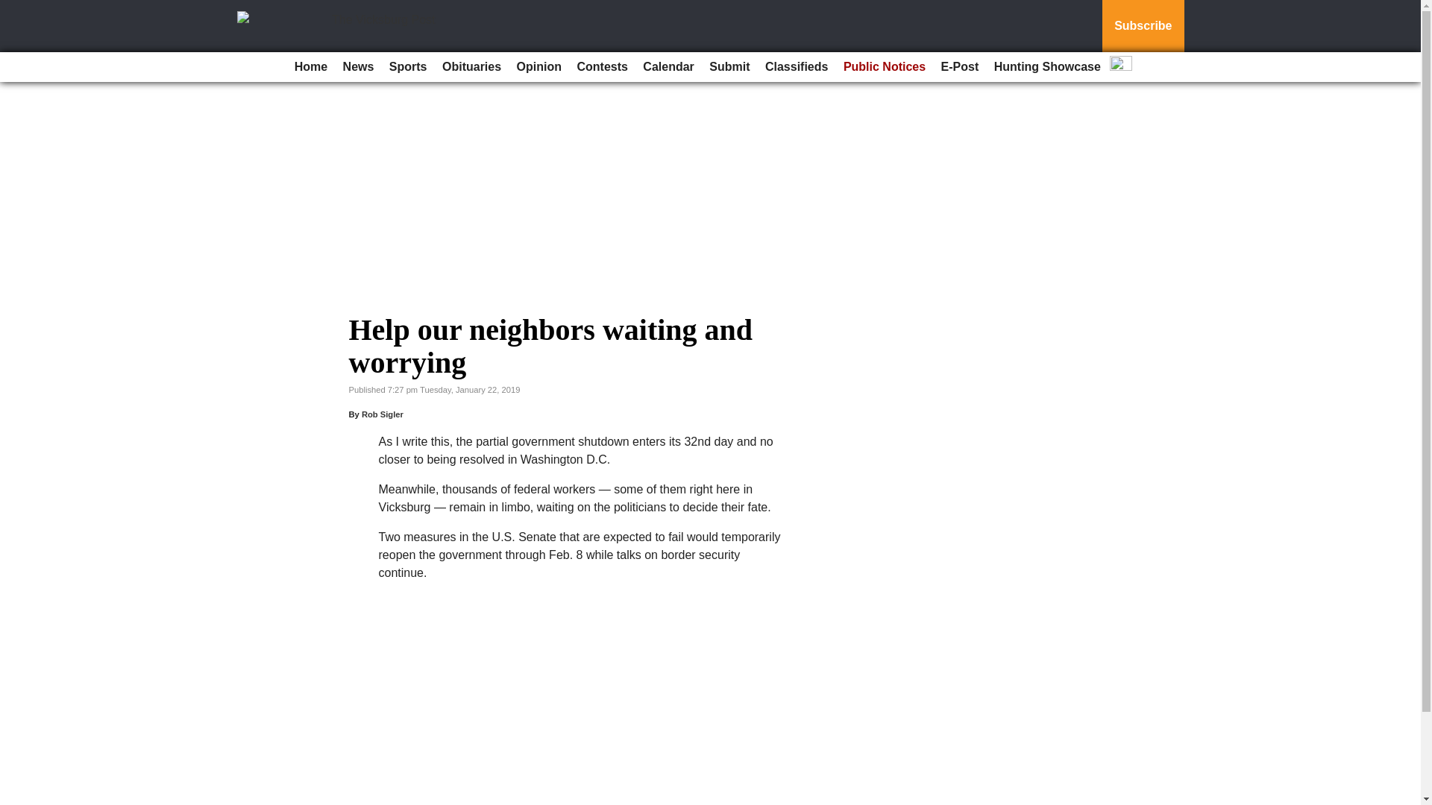 The image size is (1432, 805). I want to click on Submit, so click(729, 67).